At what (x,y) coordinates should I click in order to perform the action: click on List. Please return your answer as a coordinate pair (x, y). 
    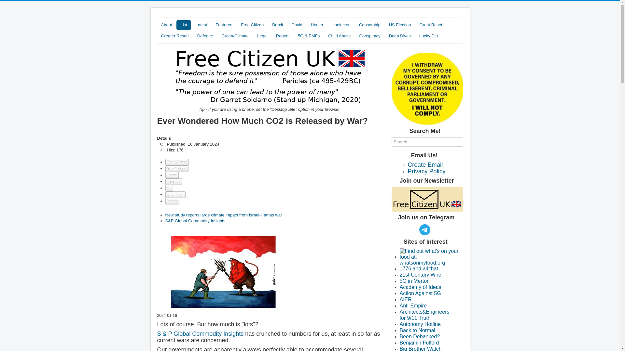
    Looking at the image, I should click on (183, 25).